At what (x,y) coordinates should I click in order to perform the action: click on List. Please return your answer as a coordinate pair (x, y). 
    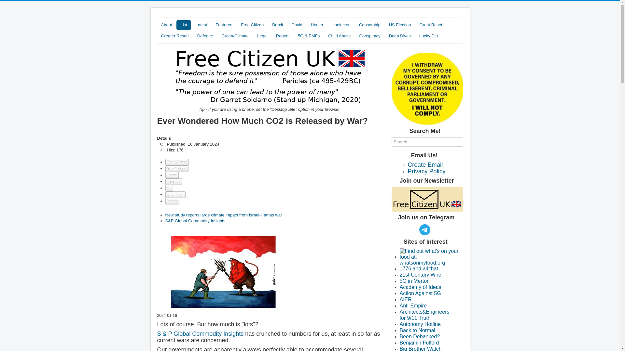
    Looking at the image, I should click on (183, 25).